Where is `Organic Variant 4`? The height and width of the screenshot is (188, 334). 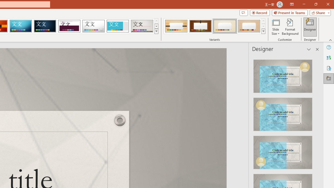
Organic Variant 4 is located at coordinates (249, 26).